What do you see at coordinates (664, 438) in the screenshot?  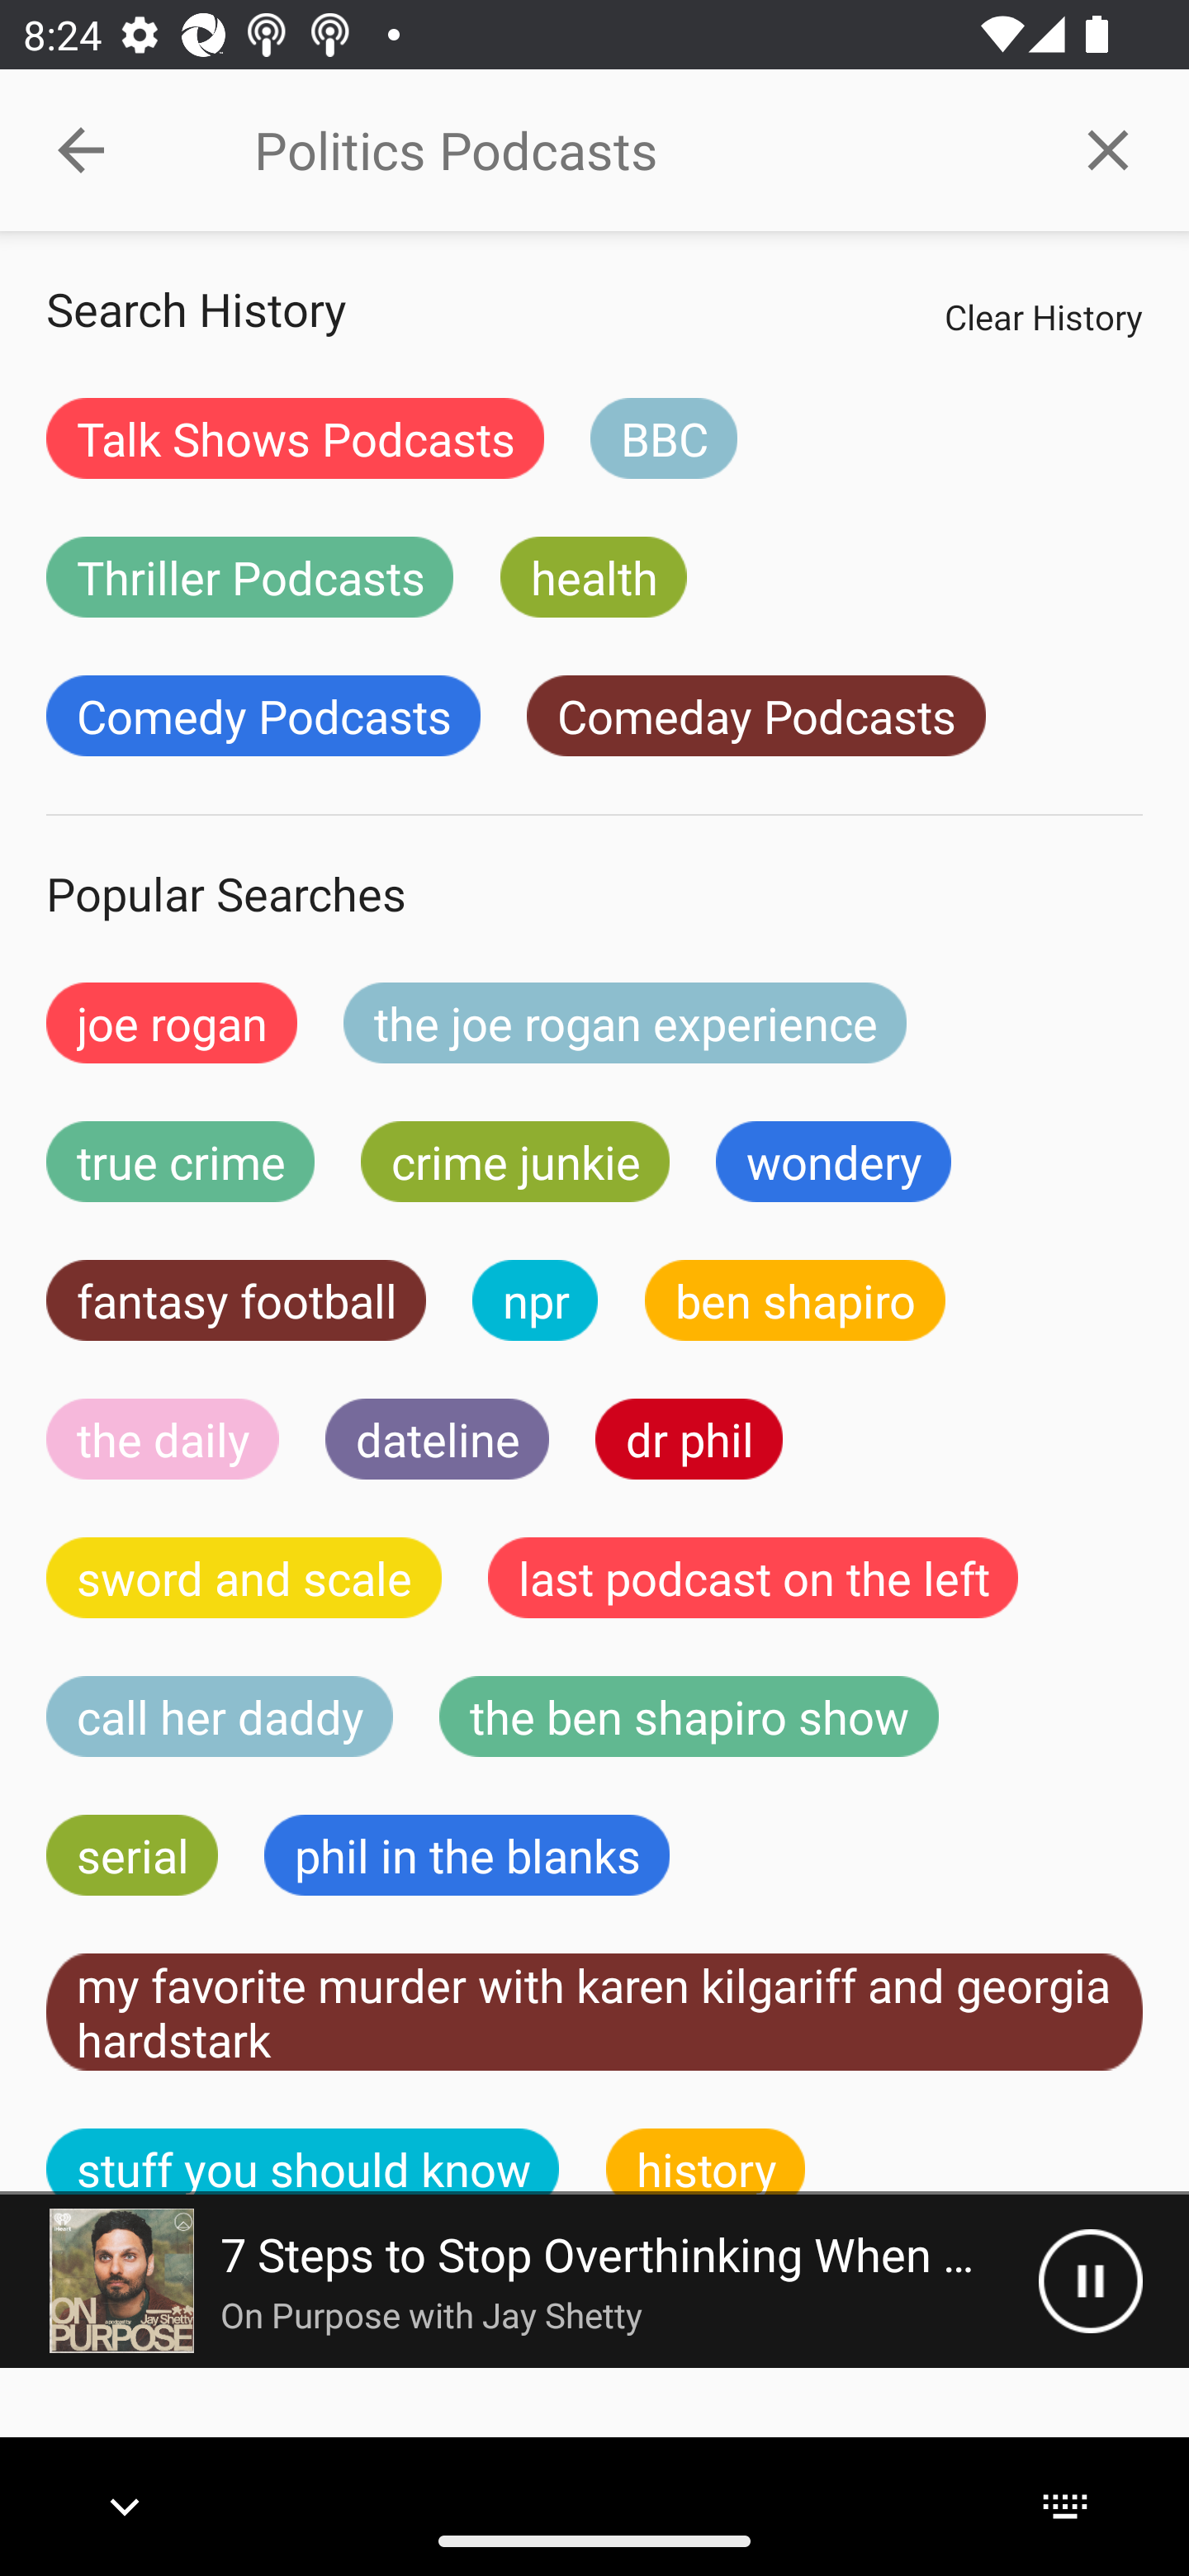 I see `BBC` at bounding box center [664, 438].